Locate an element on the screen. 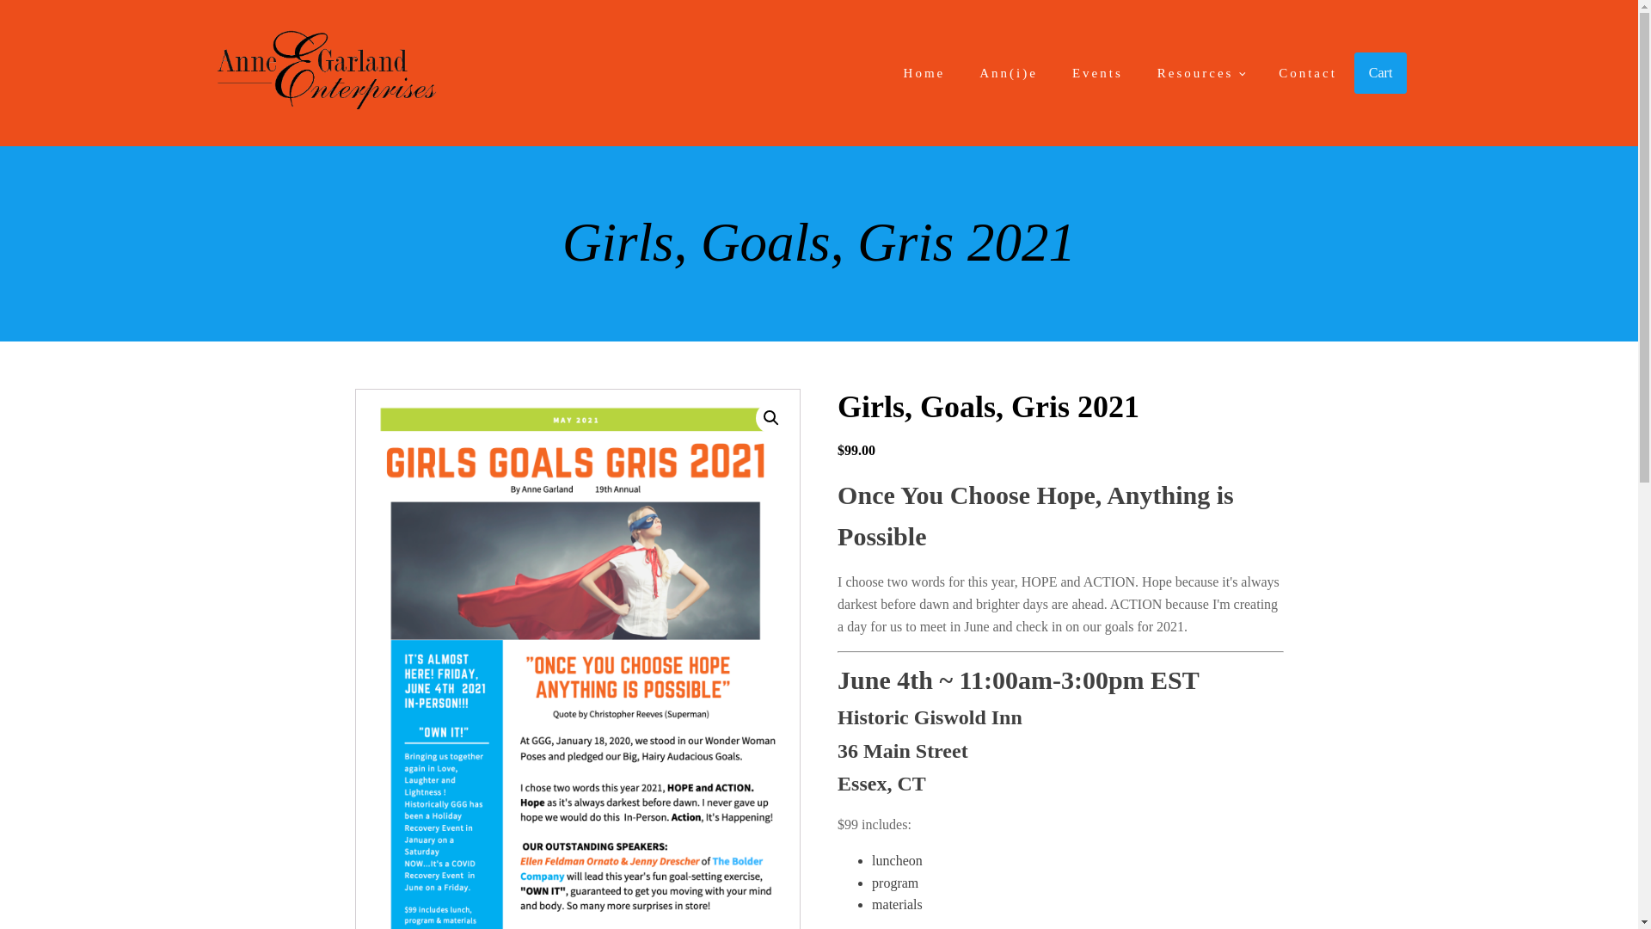 The height and width of the screenshot is (929, 1651). Events is located at coordinates (1097, 72).